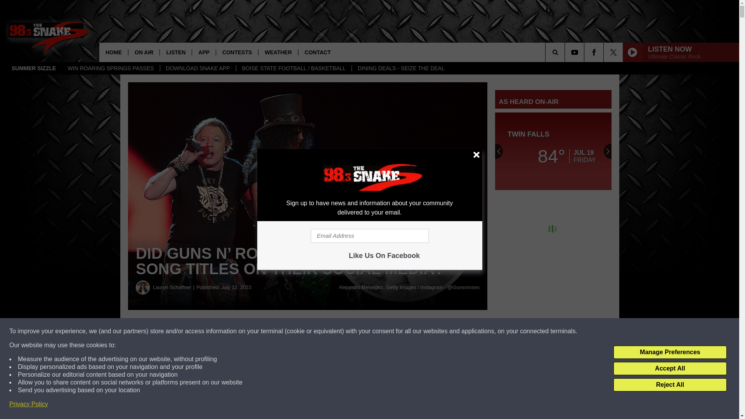 The width and height of the screenshot is (745, 419). What do you see at coordinates (175, 52) in the screenshot?
I see `LISTEN` at bounding box center [175, 52].